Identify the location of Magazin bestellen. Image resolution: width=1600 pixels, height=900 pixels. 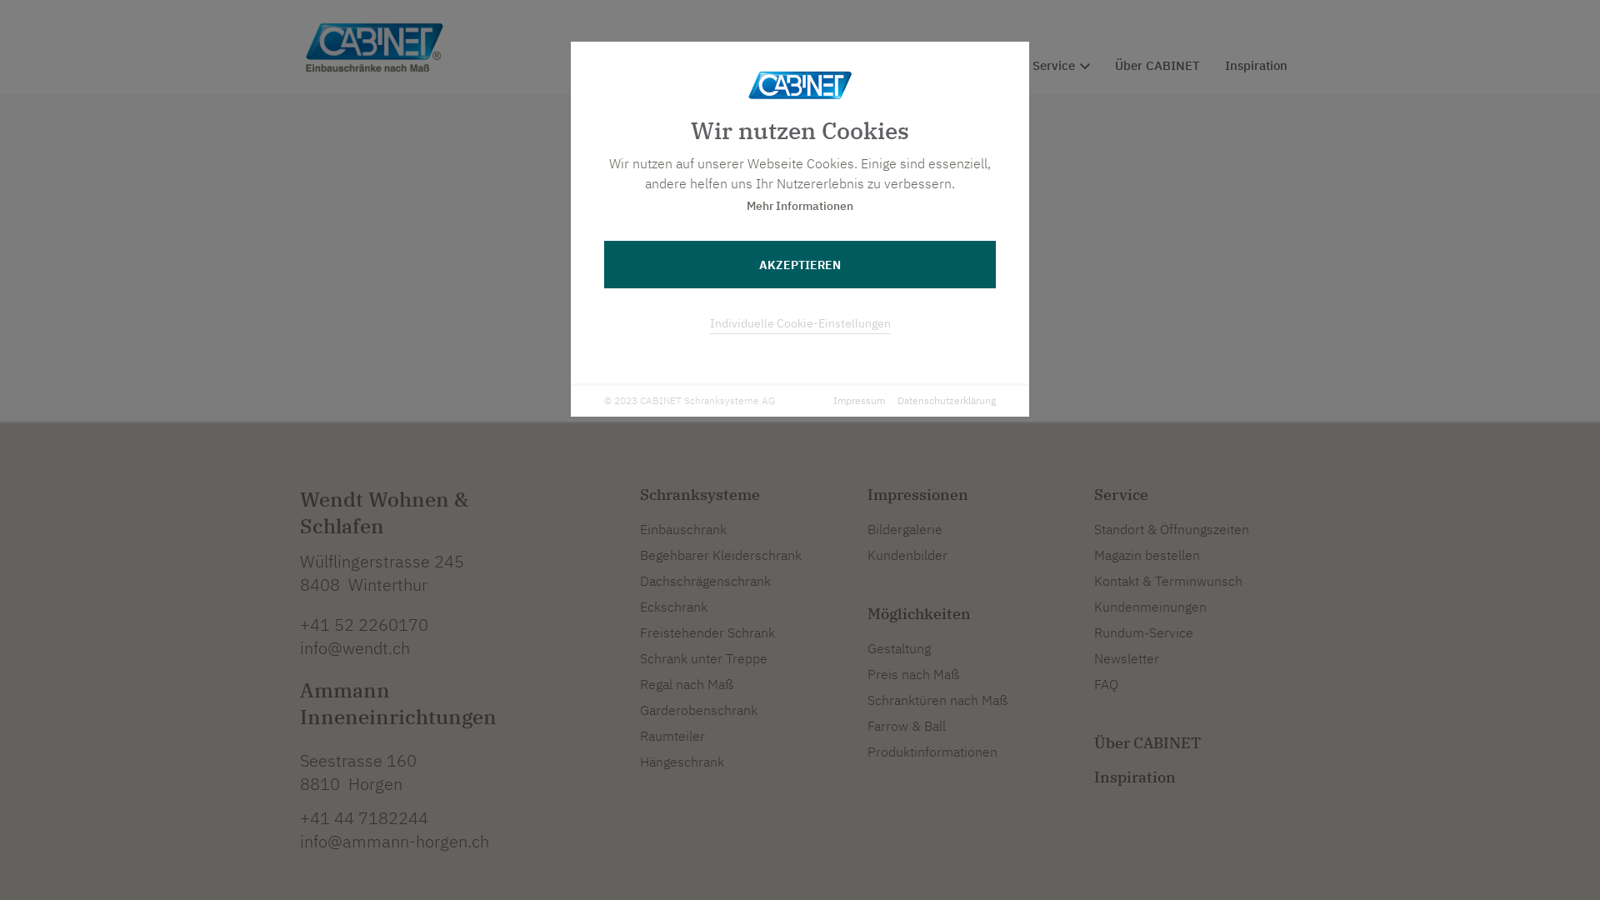
(1147, 555).